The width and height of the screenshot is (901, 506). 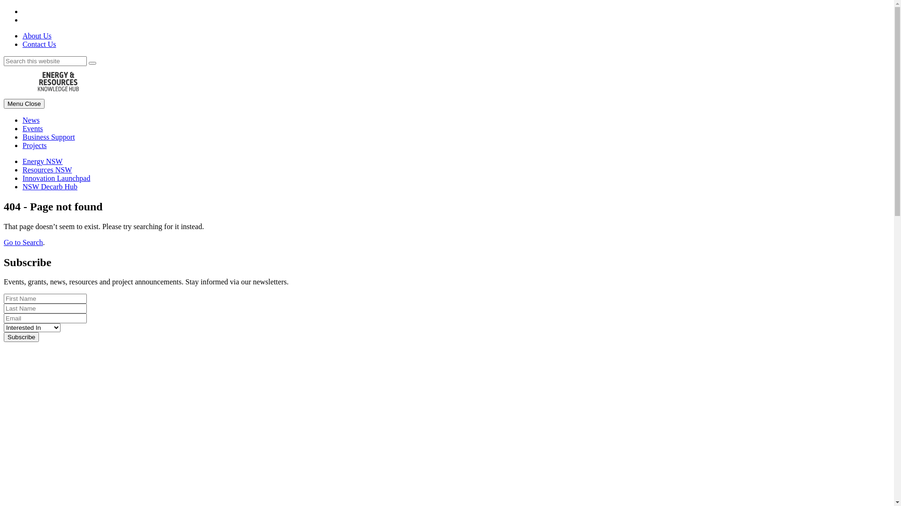 What do you see at coordinates (22, 337) in the screenshot?
I see `Subscribe` at bounding box center [22, 337].